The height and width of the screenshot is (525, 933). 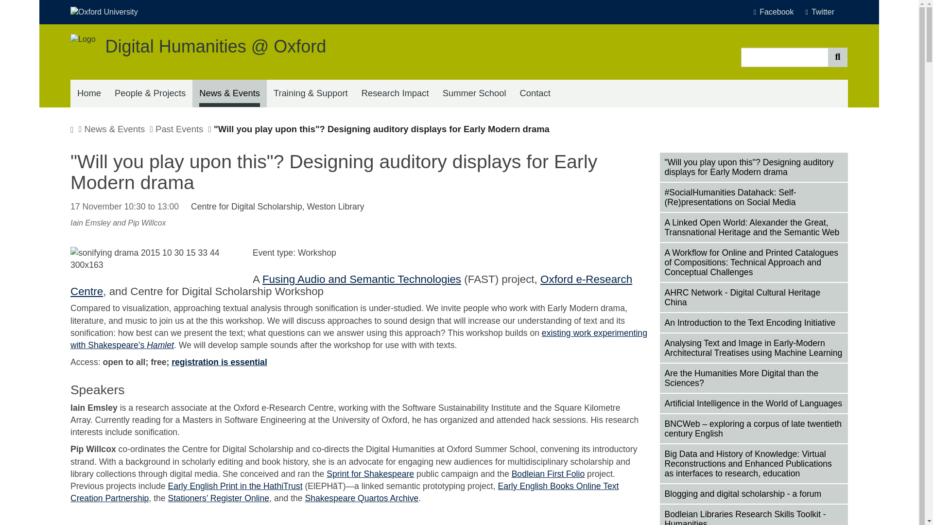 I want to click on Shakespeare Quartos Archive, so click(x=362, y=498).